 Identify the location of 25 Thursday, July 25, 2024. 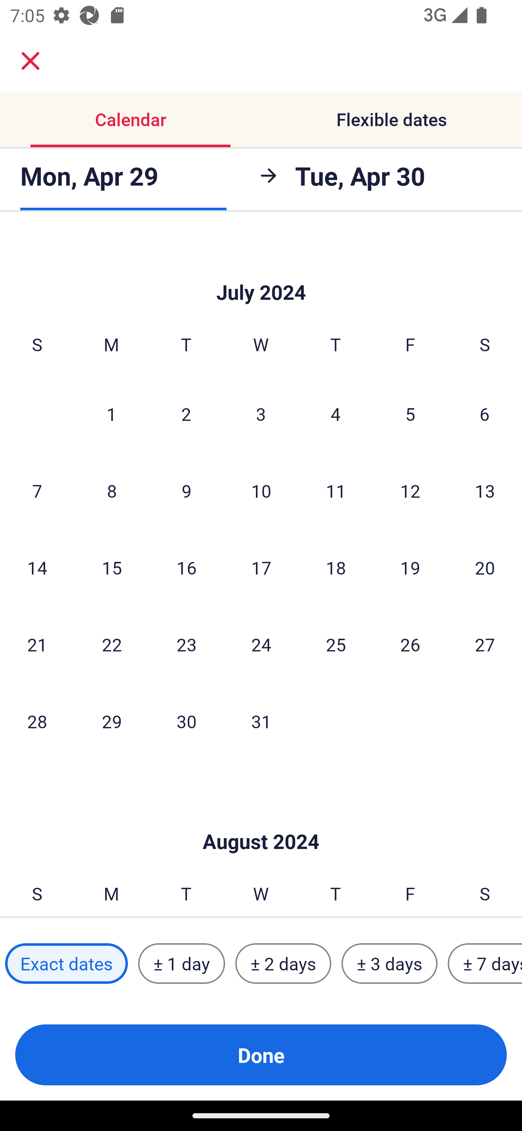
(336, 645).